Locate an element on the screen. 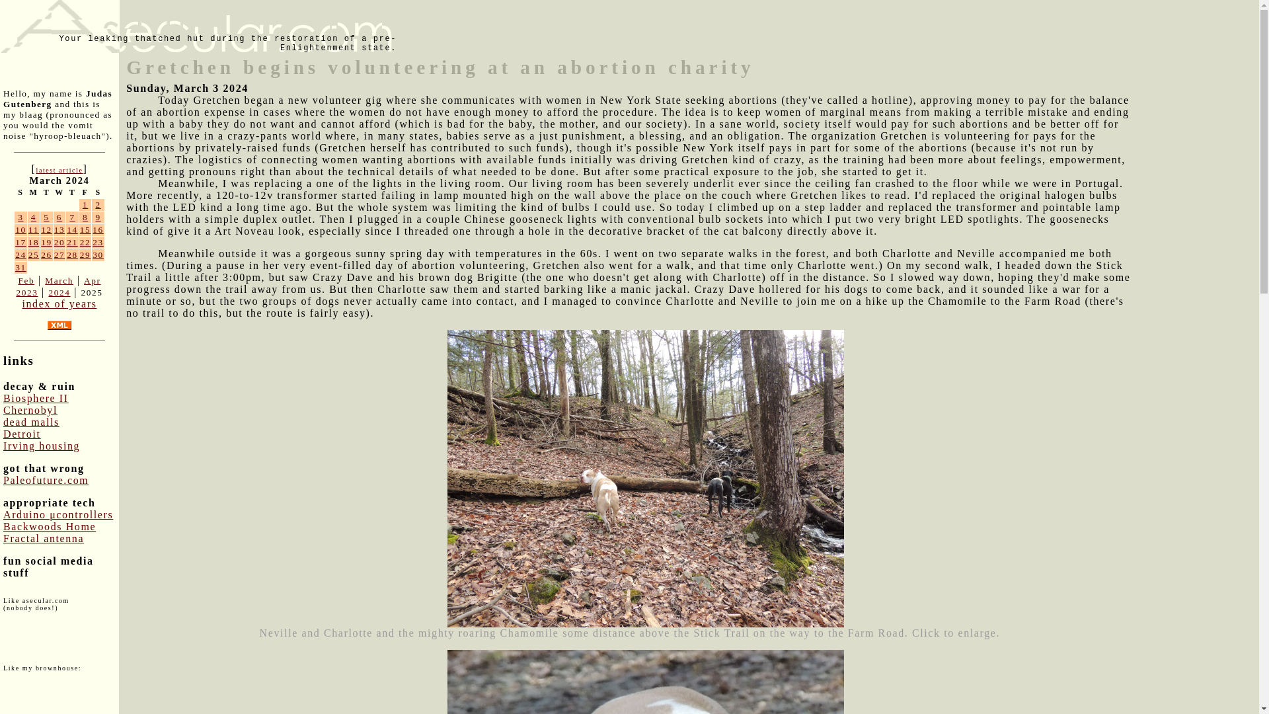  index of years is located at coordinates (58, 303).